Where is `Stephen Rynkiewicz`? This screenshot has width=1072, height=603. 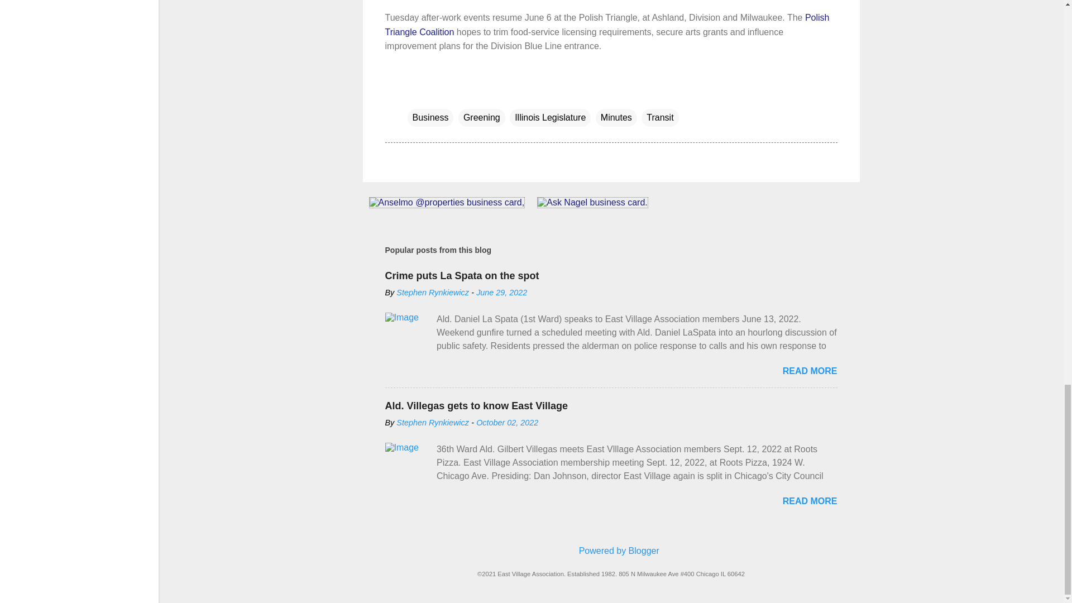 Stephen Rynkiewicz is located at coordinates (433, 422).